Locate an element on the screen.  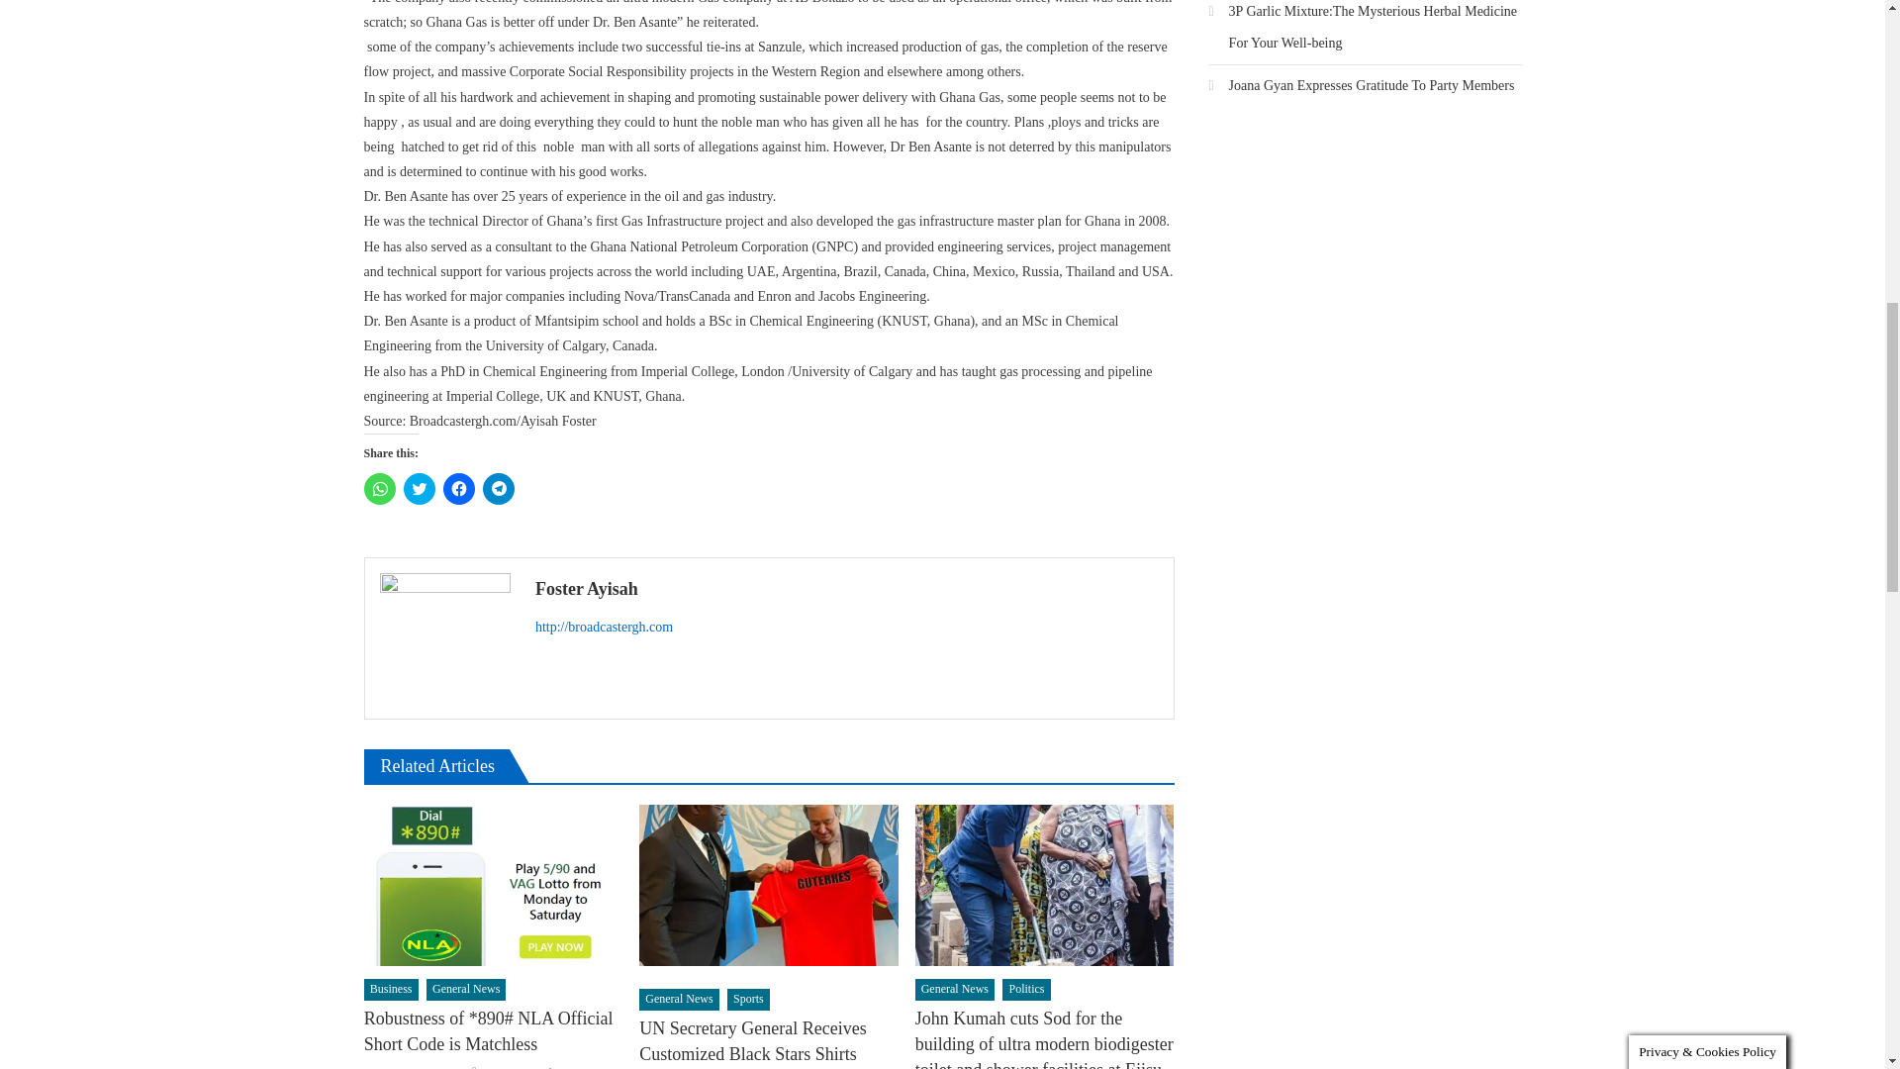
Business is located at coordinates (391, 990).